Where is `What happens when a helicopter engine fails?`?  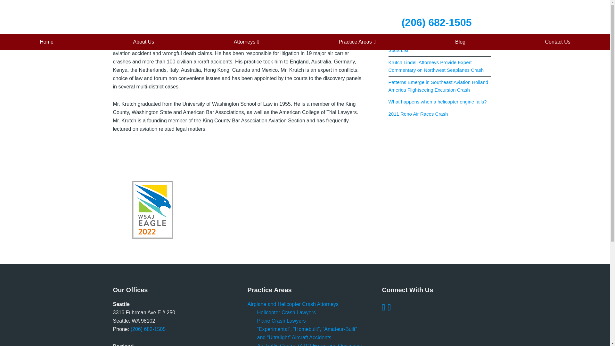 What happens when a helicopter engine fails? is located at coordinates (437, 102).